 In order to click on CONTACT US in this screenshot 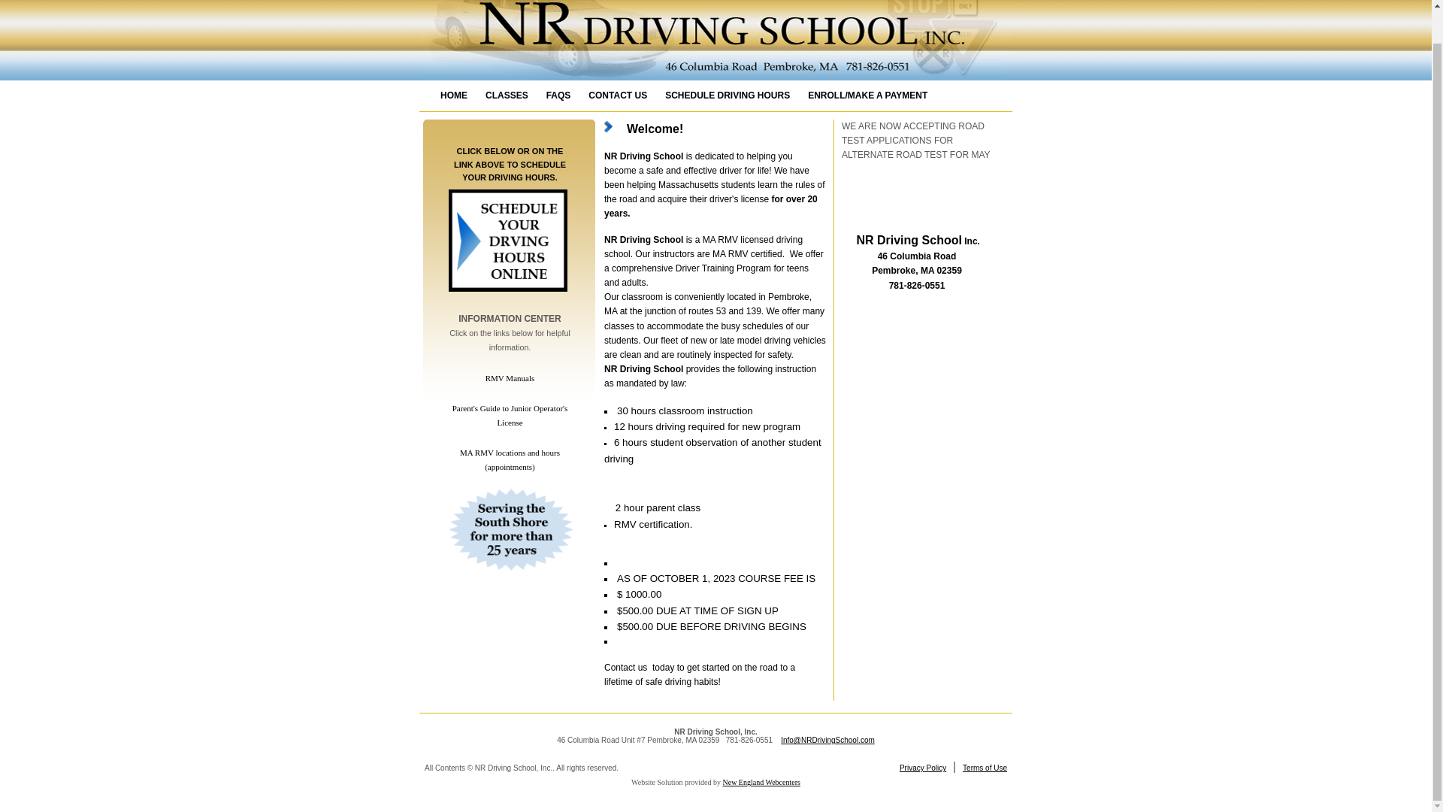, I will do `click(618, 95)`.